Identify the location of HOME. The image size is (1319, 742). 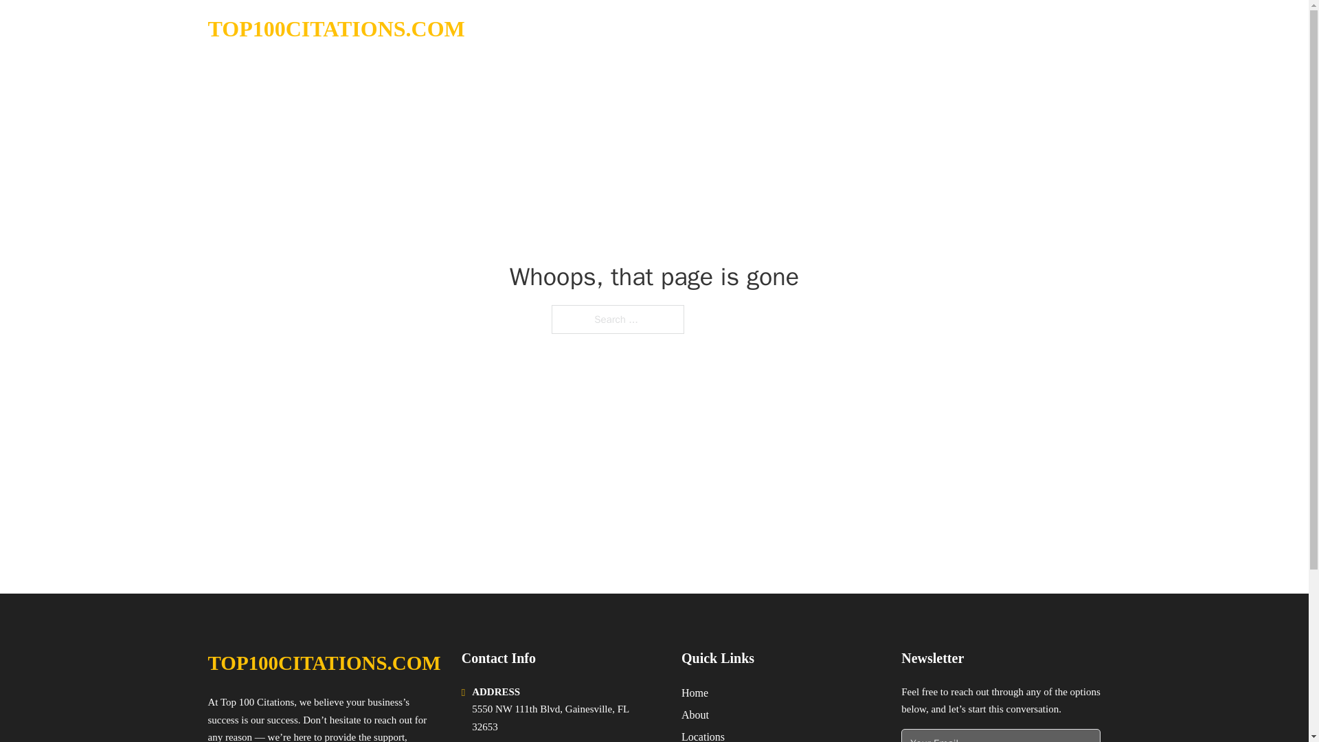
(929, 29).